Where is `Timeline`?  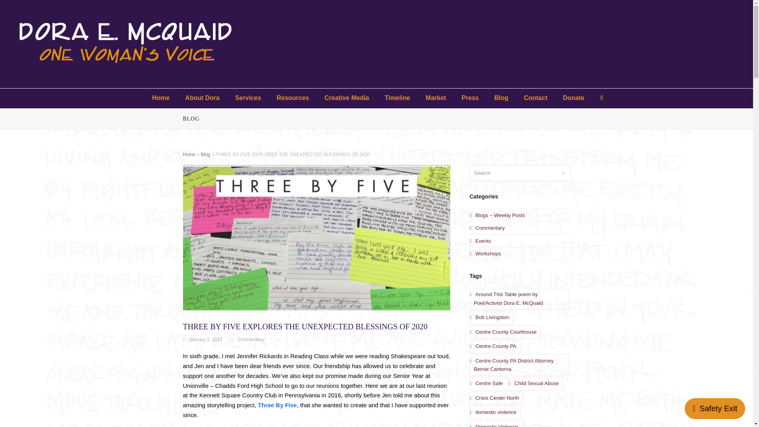
Timeline is located at coordinates (397, 98).